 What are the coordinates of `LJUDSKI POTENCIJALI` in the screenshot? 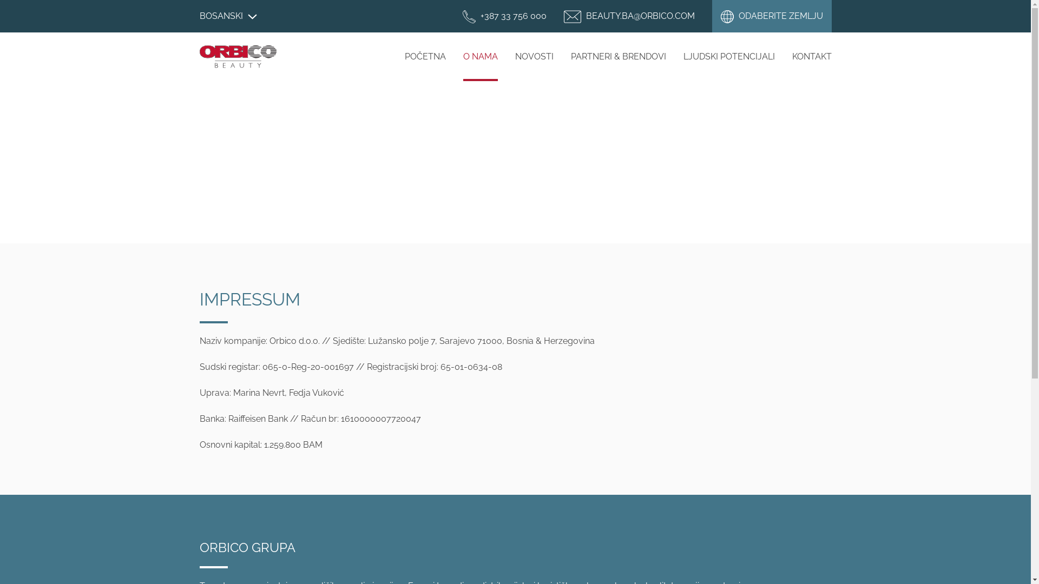 It's located at (728, 56).